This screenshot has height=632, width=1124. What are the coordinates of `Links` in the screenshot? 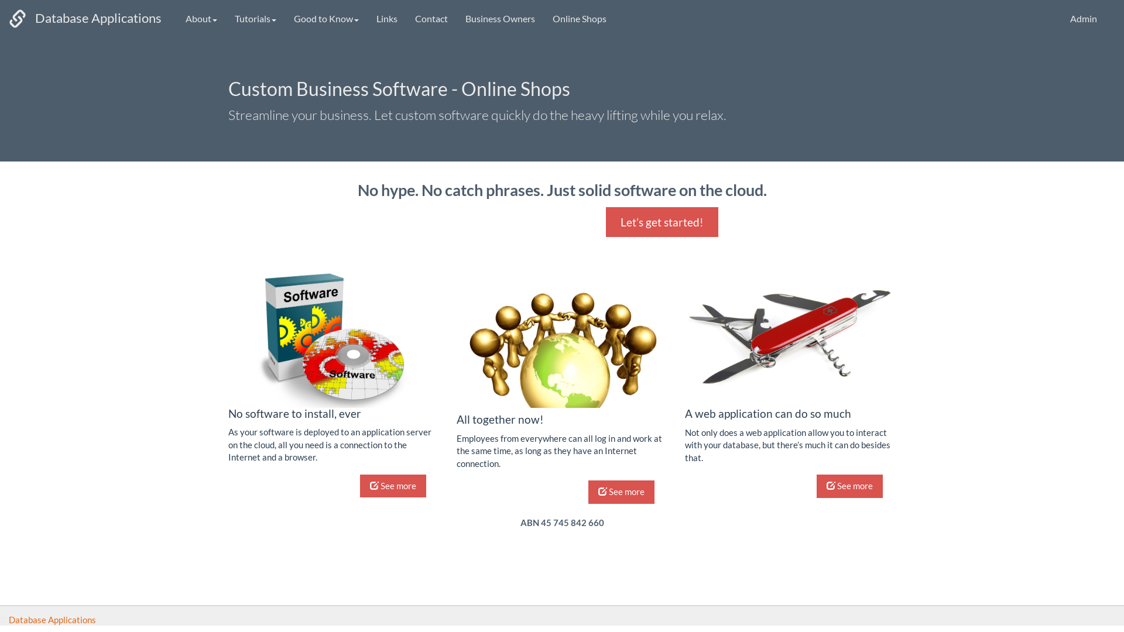 It's located at (387, 19).